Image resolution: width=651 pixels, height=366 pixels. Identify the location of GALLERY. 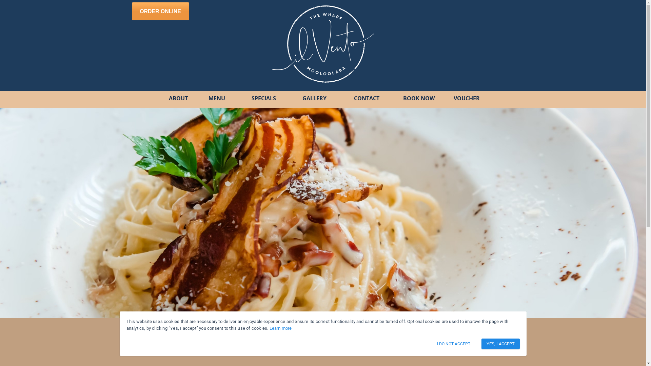
(314, 99).